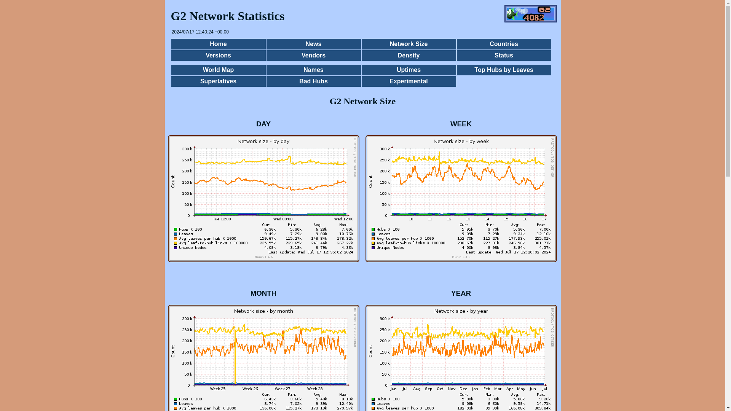 This screenshot has width=731, height=411. I want to click on Size of network, so click(409, 44).